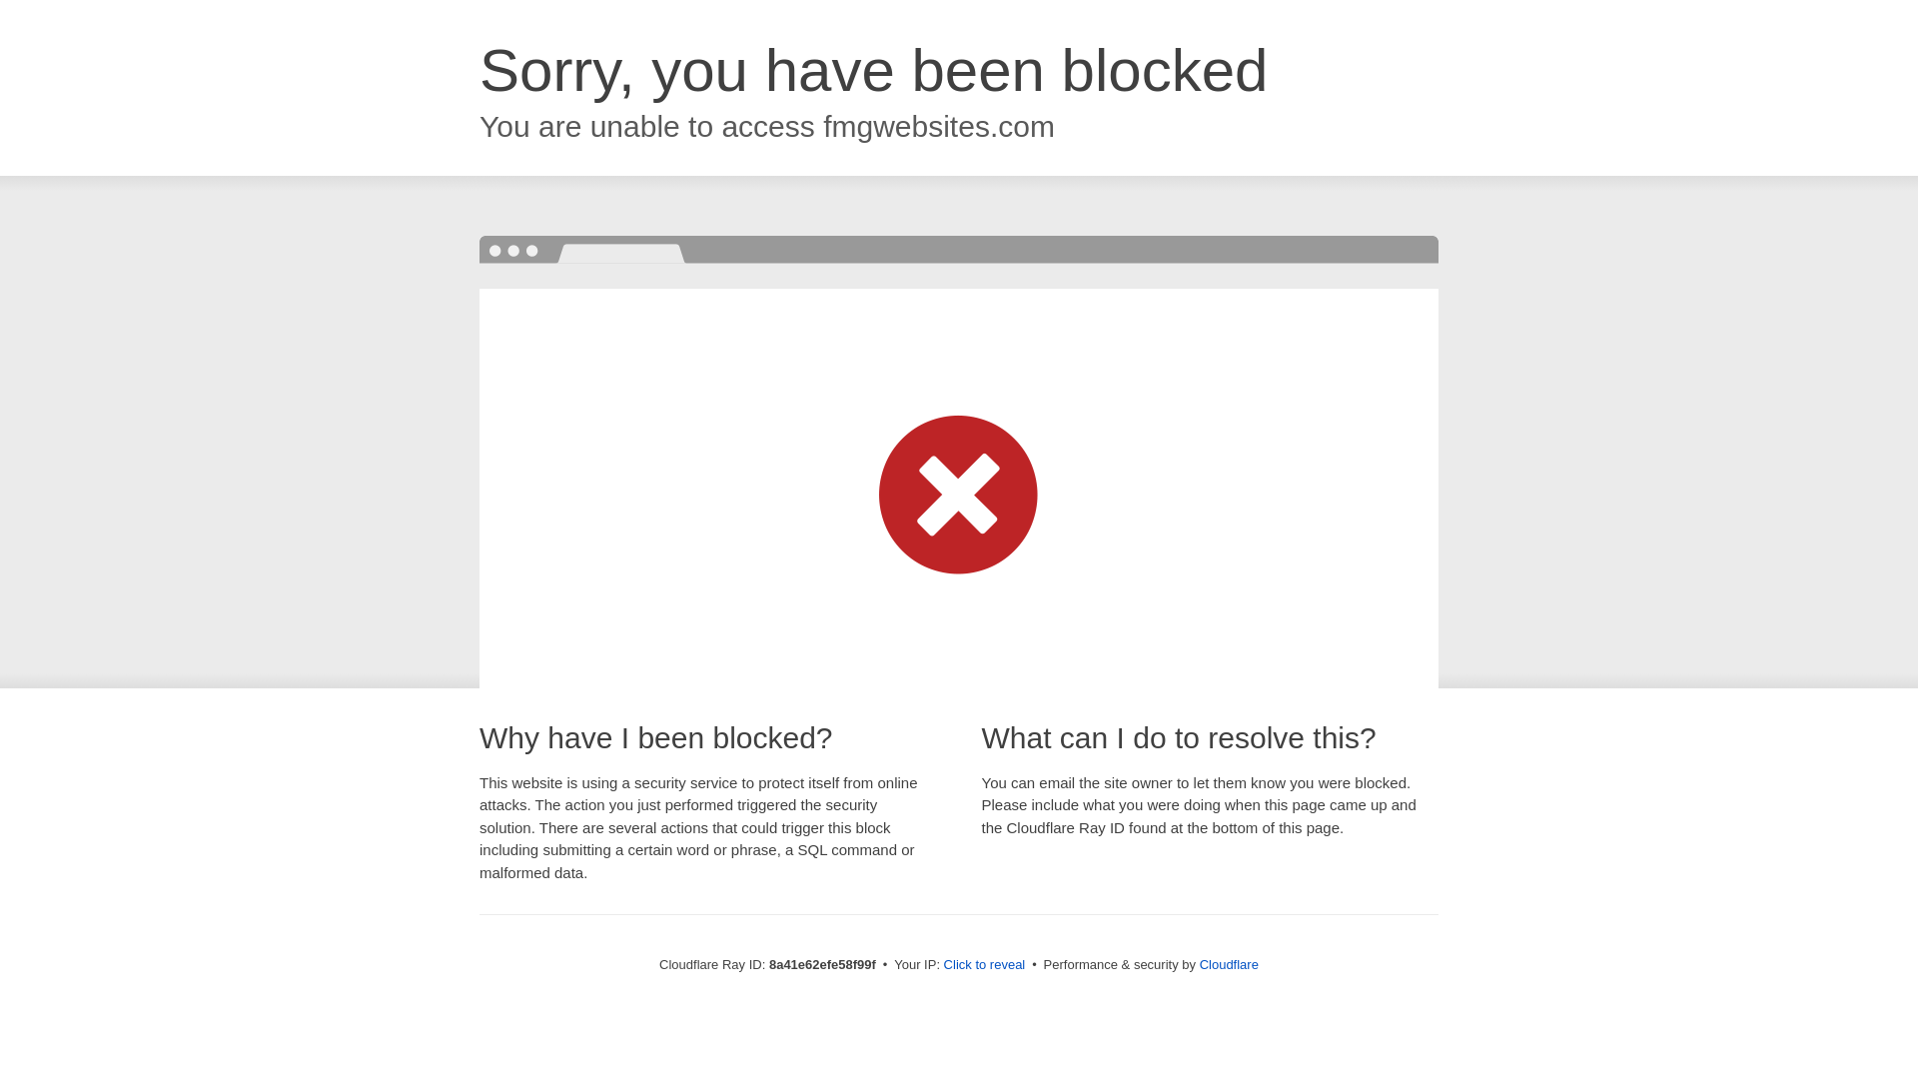  Describe the element at coordinates (985, 965) in the screenshot. I see `Click to reveal` at that location.